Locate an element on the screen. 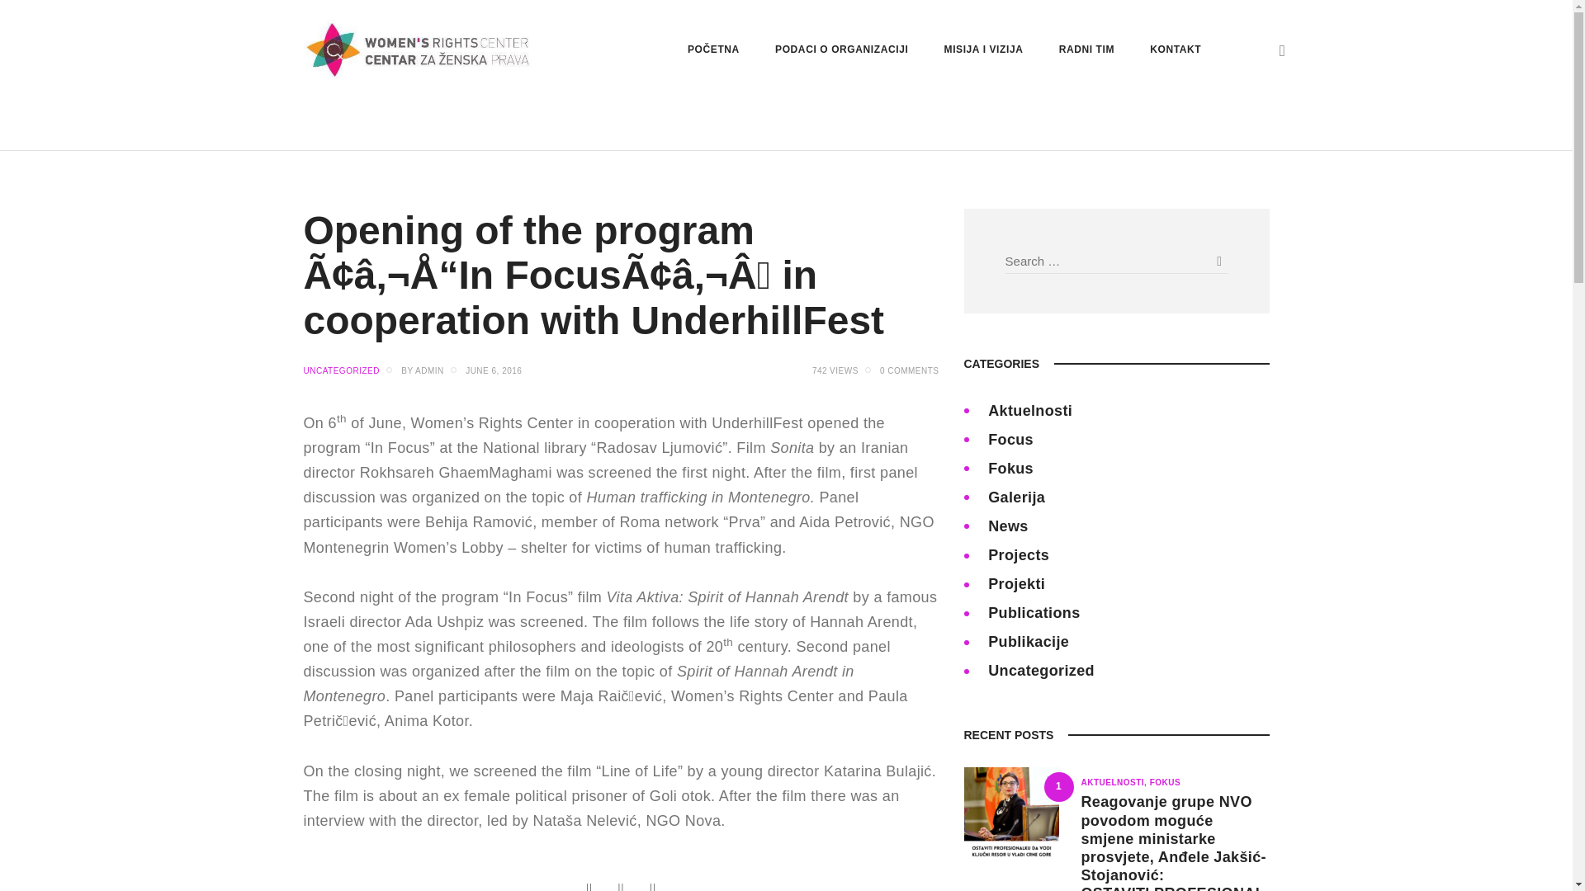 Image resolution: width=1585 pixels, height=891 pixels. View all posts in Fokus is located at coordinates (1166, 782).